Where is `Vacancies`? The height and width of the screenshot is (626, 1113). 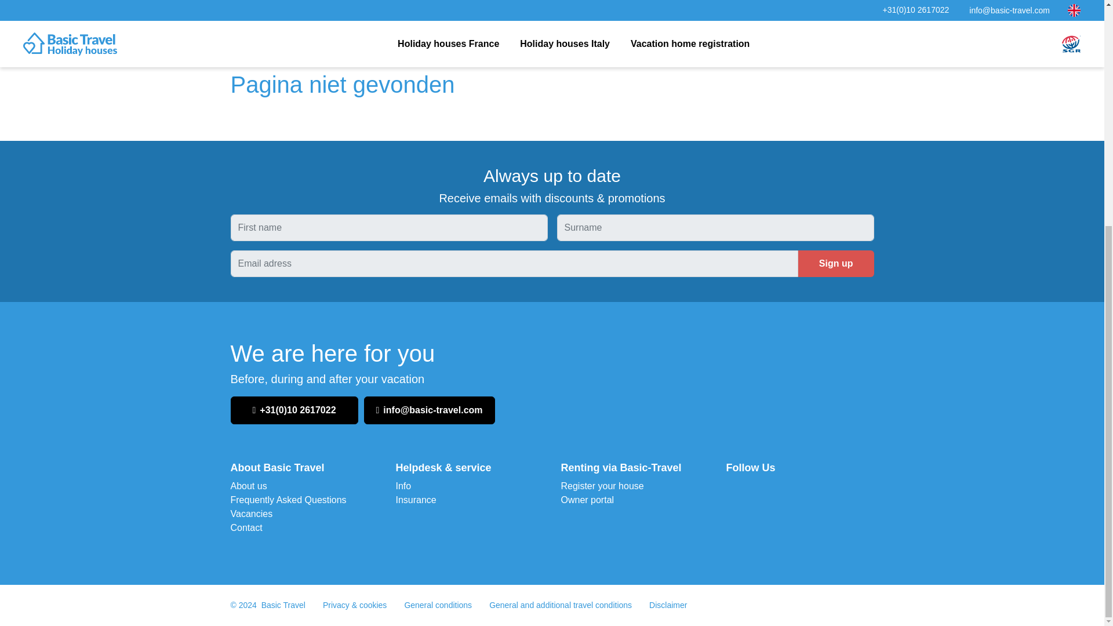 Vacancies is located at coordinates (252, 514).